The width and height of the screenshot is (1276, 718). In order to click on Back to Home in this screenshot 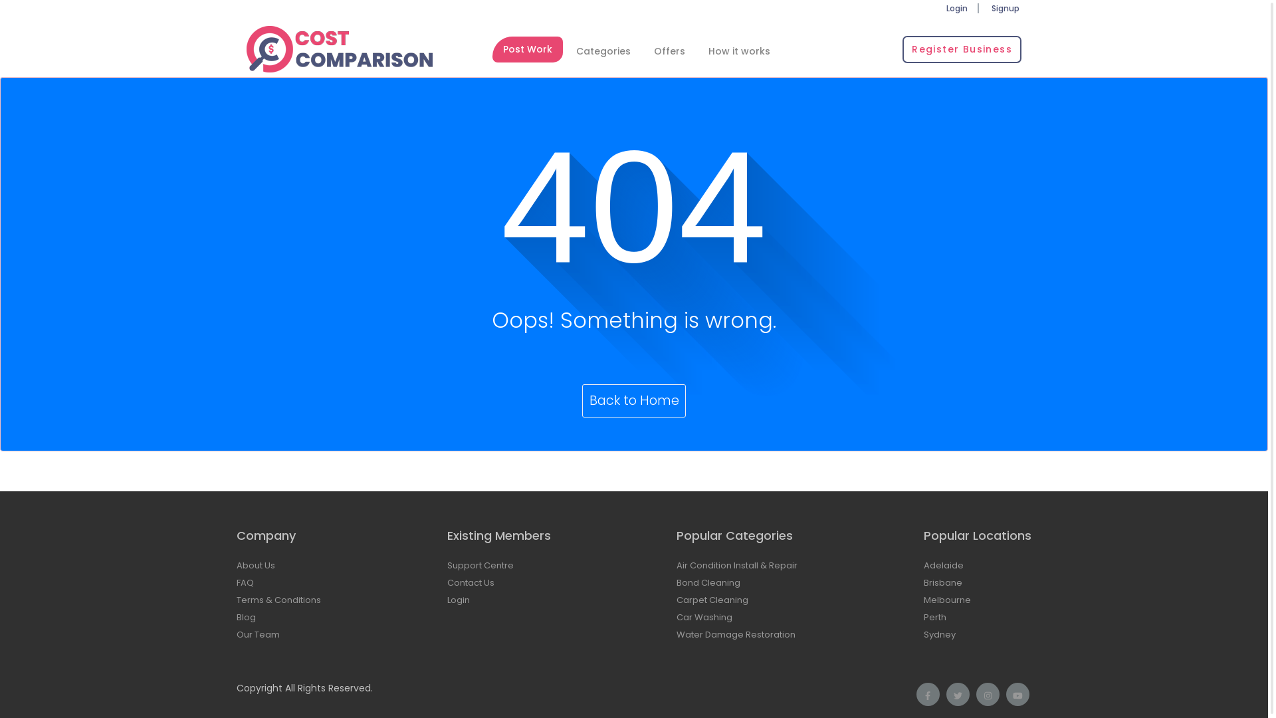, I will do `click(634, 401)`.